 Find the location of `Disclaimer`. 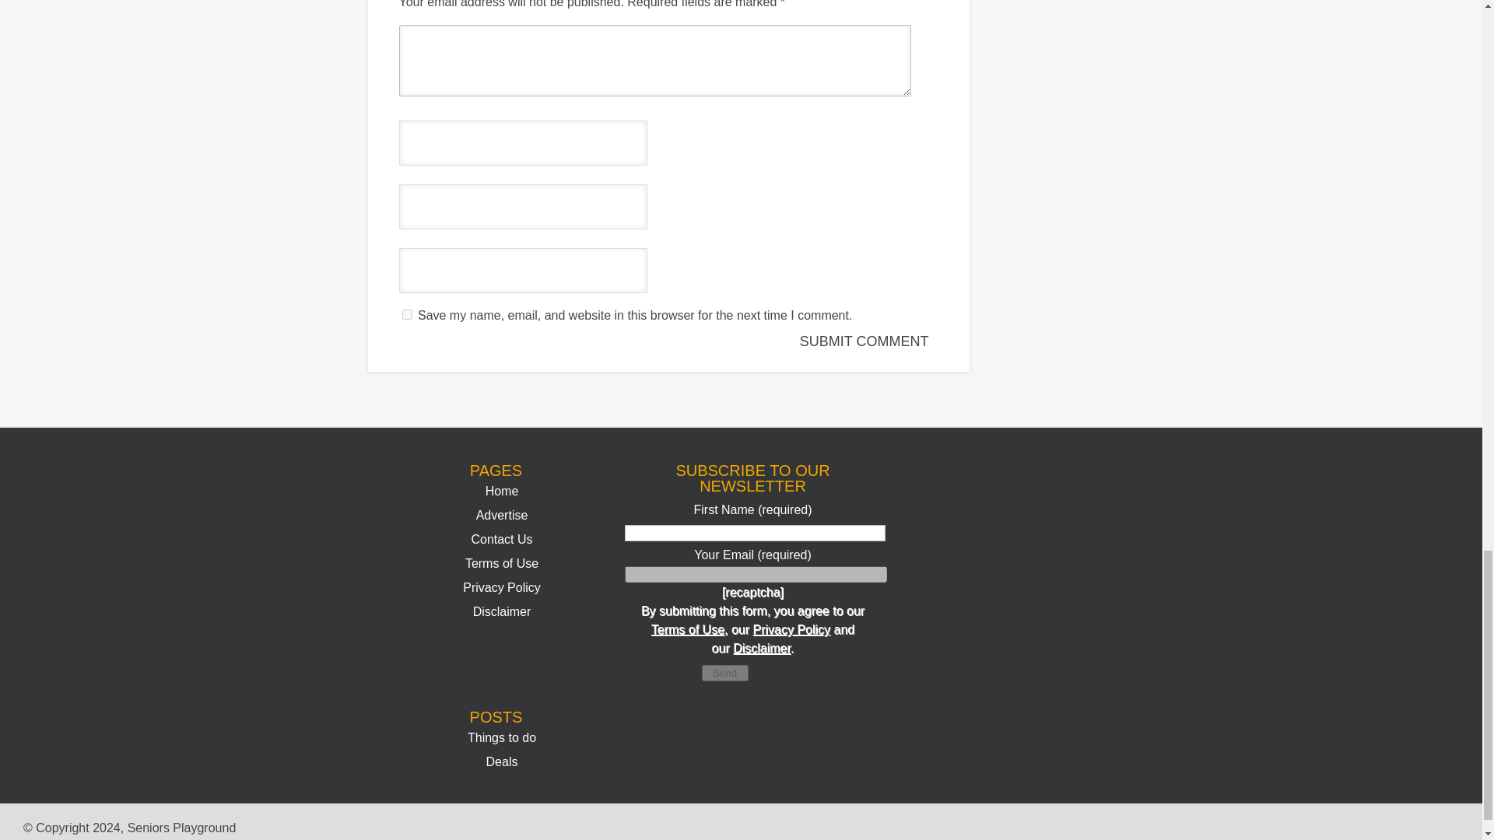

Disclaimer is located at coordinates (503, 611).